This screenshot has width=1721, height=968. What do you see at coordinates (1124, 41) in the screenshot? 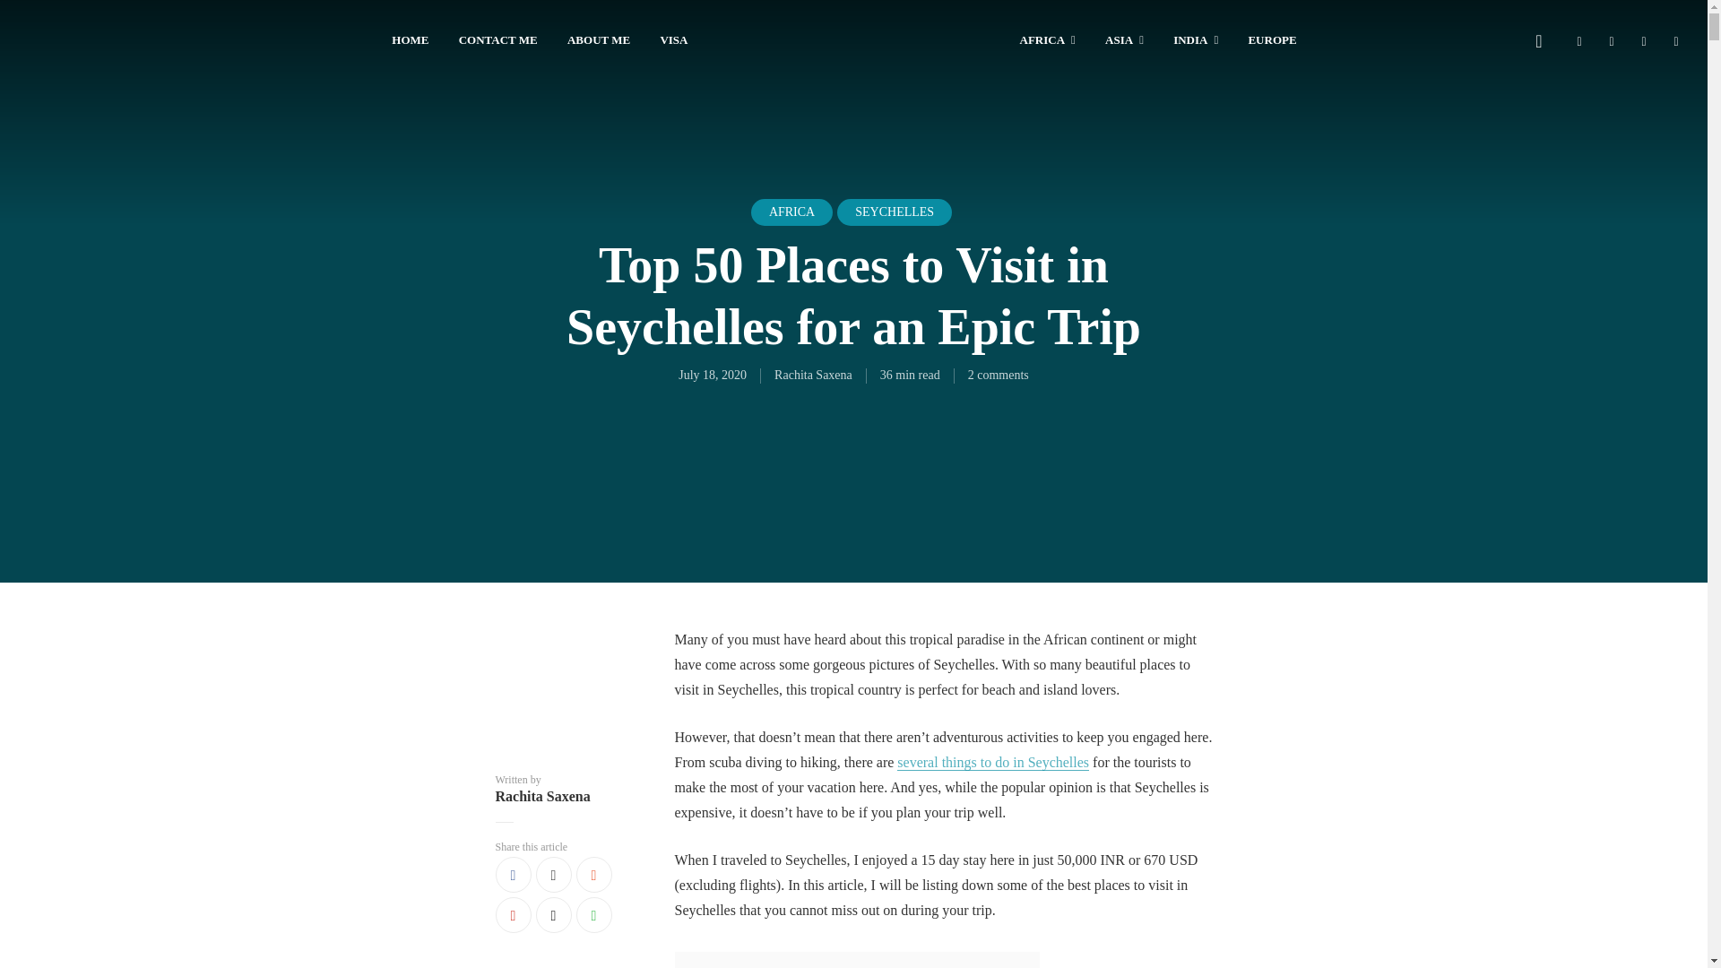
I see `ASIA` at bounding box center [1124, 41].